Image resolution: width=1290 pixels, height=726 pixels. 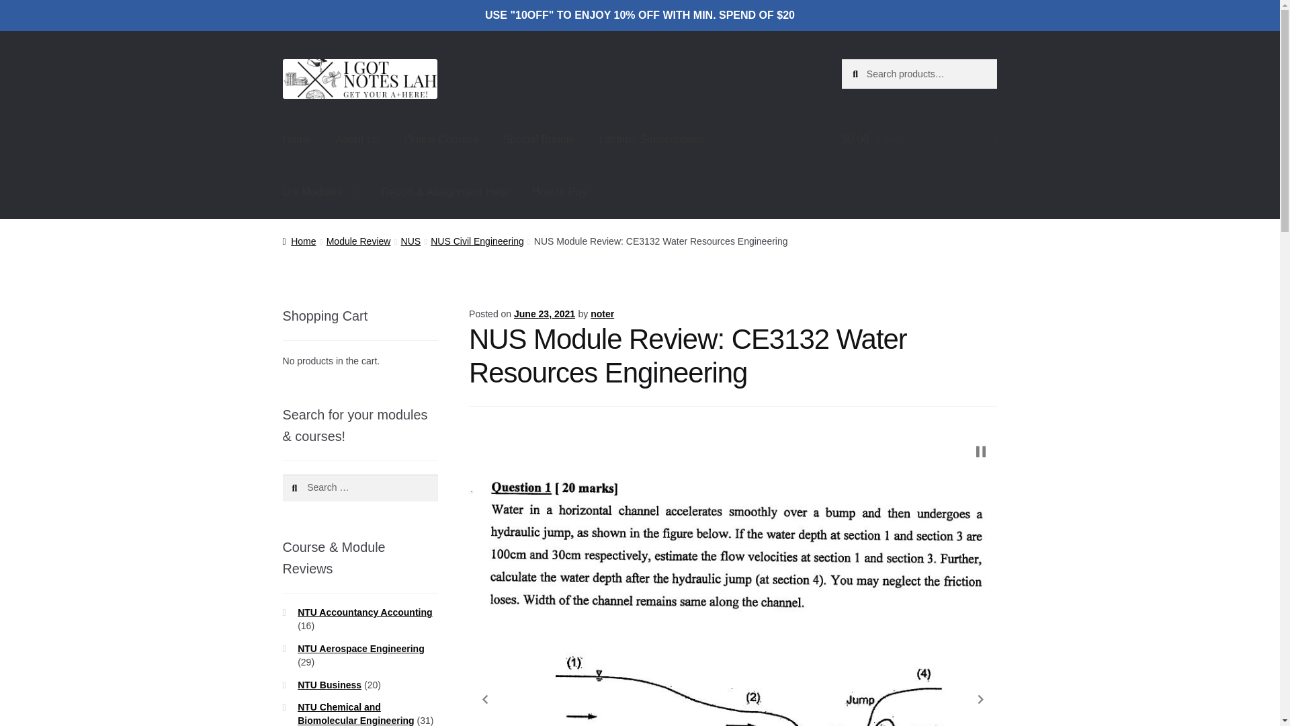 What do you see at coordinates (539, 140) in the screenshot?
I see `Special Bundle` at bounding box center [539, 140].